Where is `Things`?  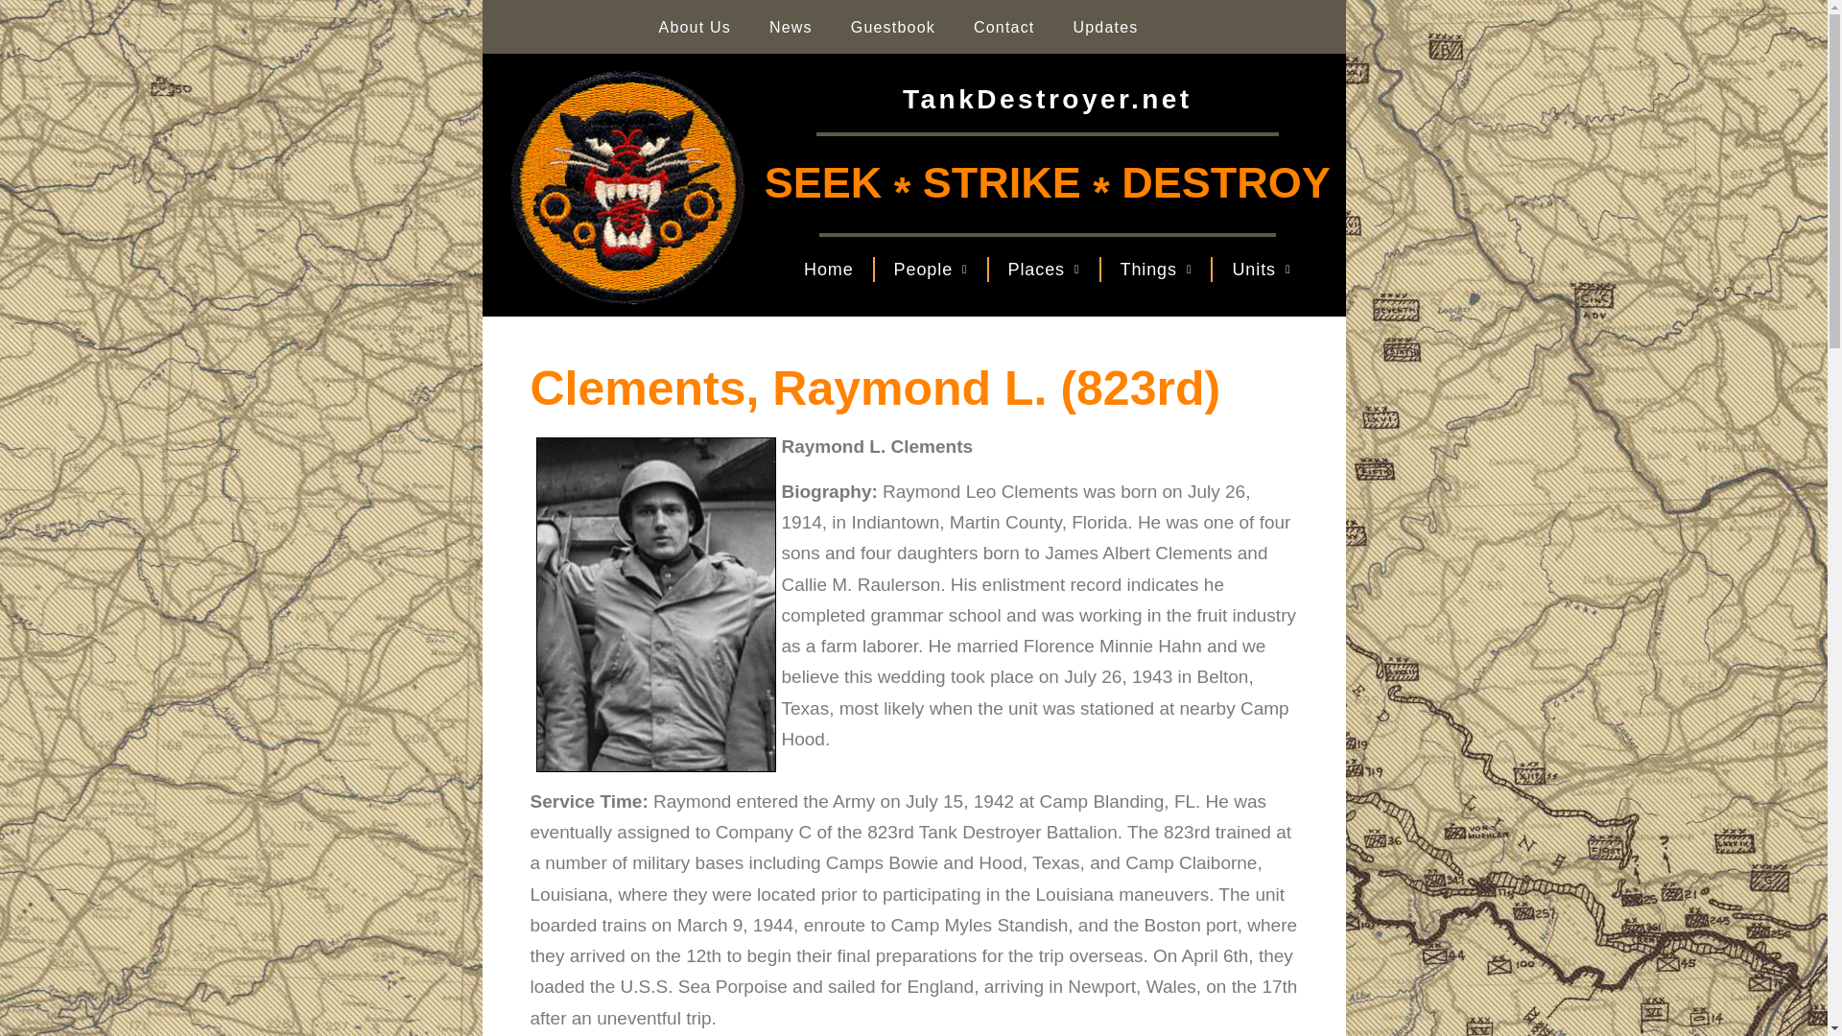 Things is located at coordinates (1157, 270).